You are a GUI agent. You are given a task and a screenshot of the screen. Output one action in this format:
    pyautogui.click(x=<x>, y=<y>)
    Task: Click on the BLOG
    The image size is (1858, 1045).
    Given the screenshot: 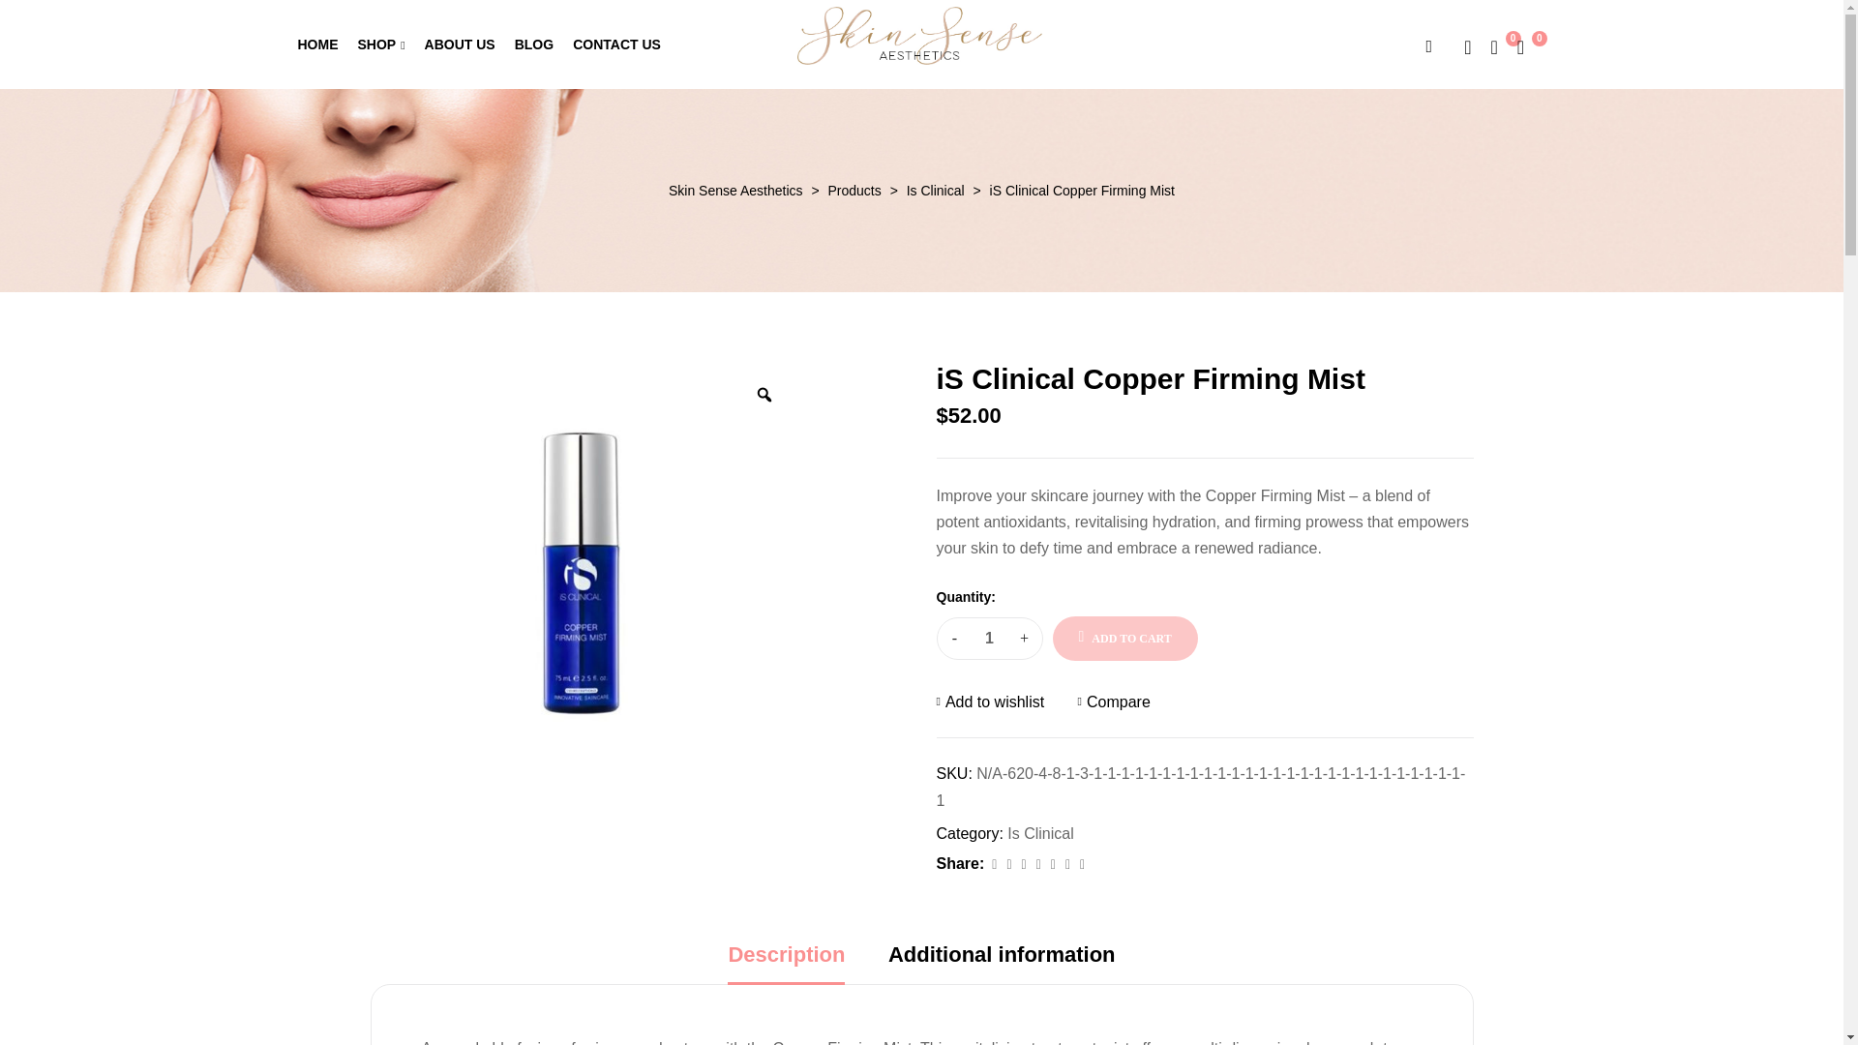 What is the action you would take?
    pyautogui.click(x=534, y=45)
    